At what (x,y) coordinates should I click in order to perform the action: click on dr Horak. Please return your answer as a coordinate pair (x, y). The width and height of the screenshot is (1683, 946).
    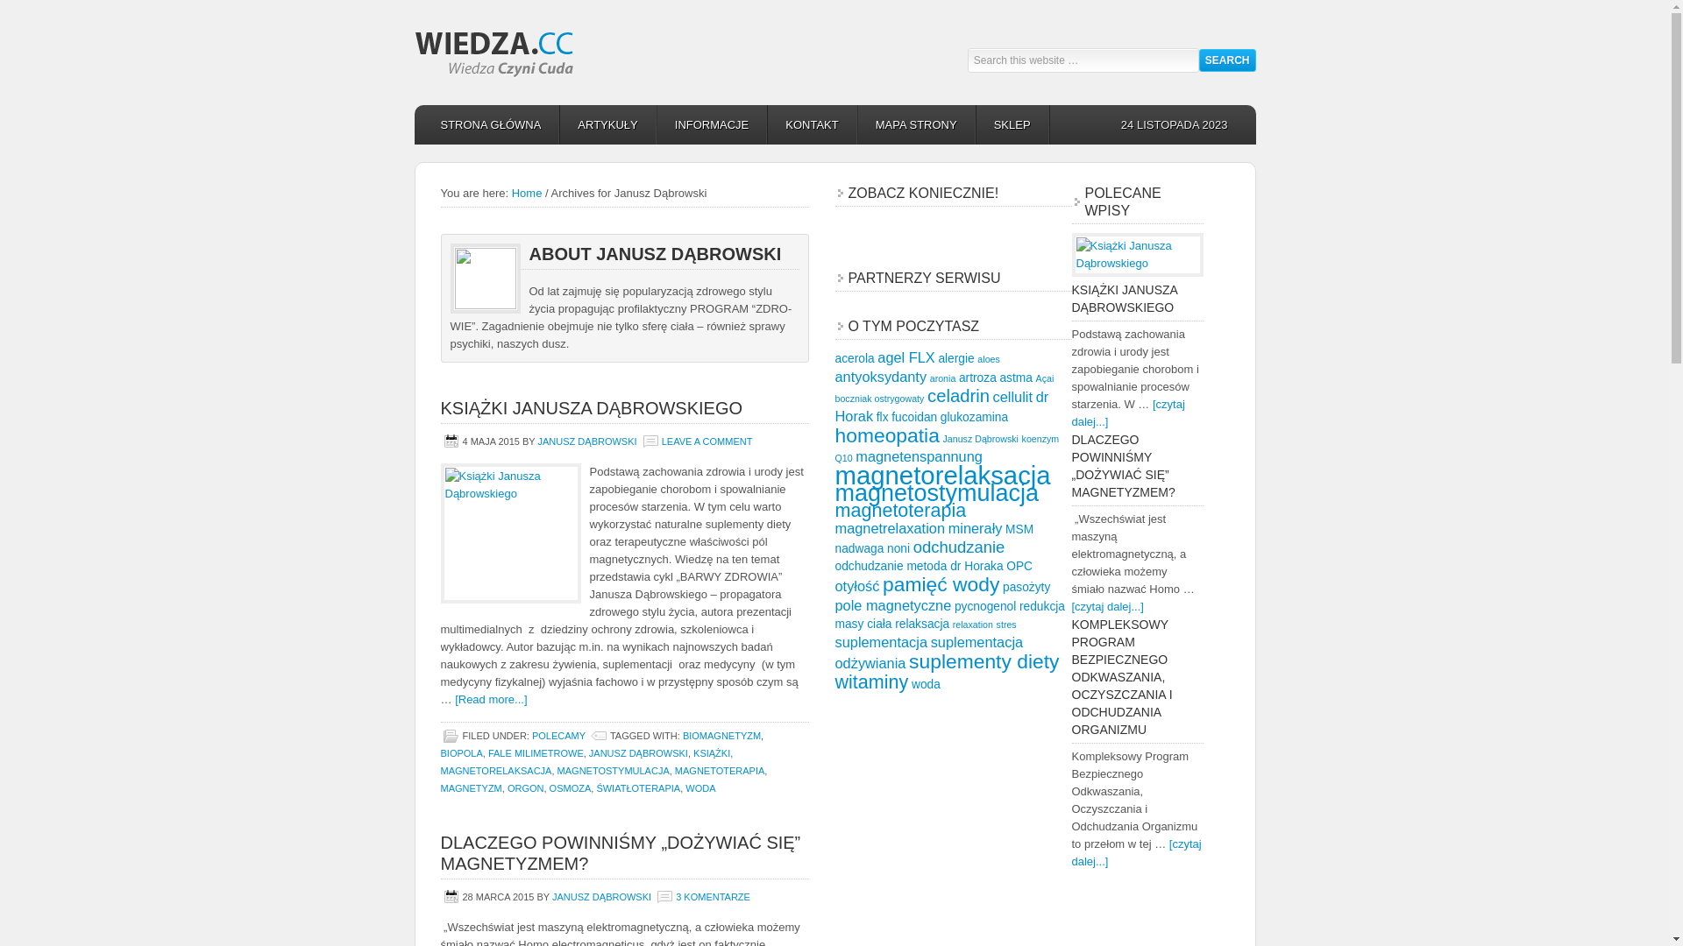
    Looking at the image, I should click on (941, 406).